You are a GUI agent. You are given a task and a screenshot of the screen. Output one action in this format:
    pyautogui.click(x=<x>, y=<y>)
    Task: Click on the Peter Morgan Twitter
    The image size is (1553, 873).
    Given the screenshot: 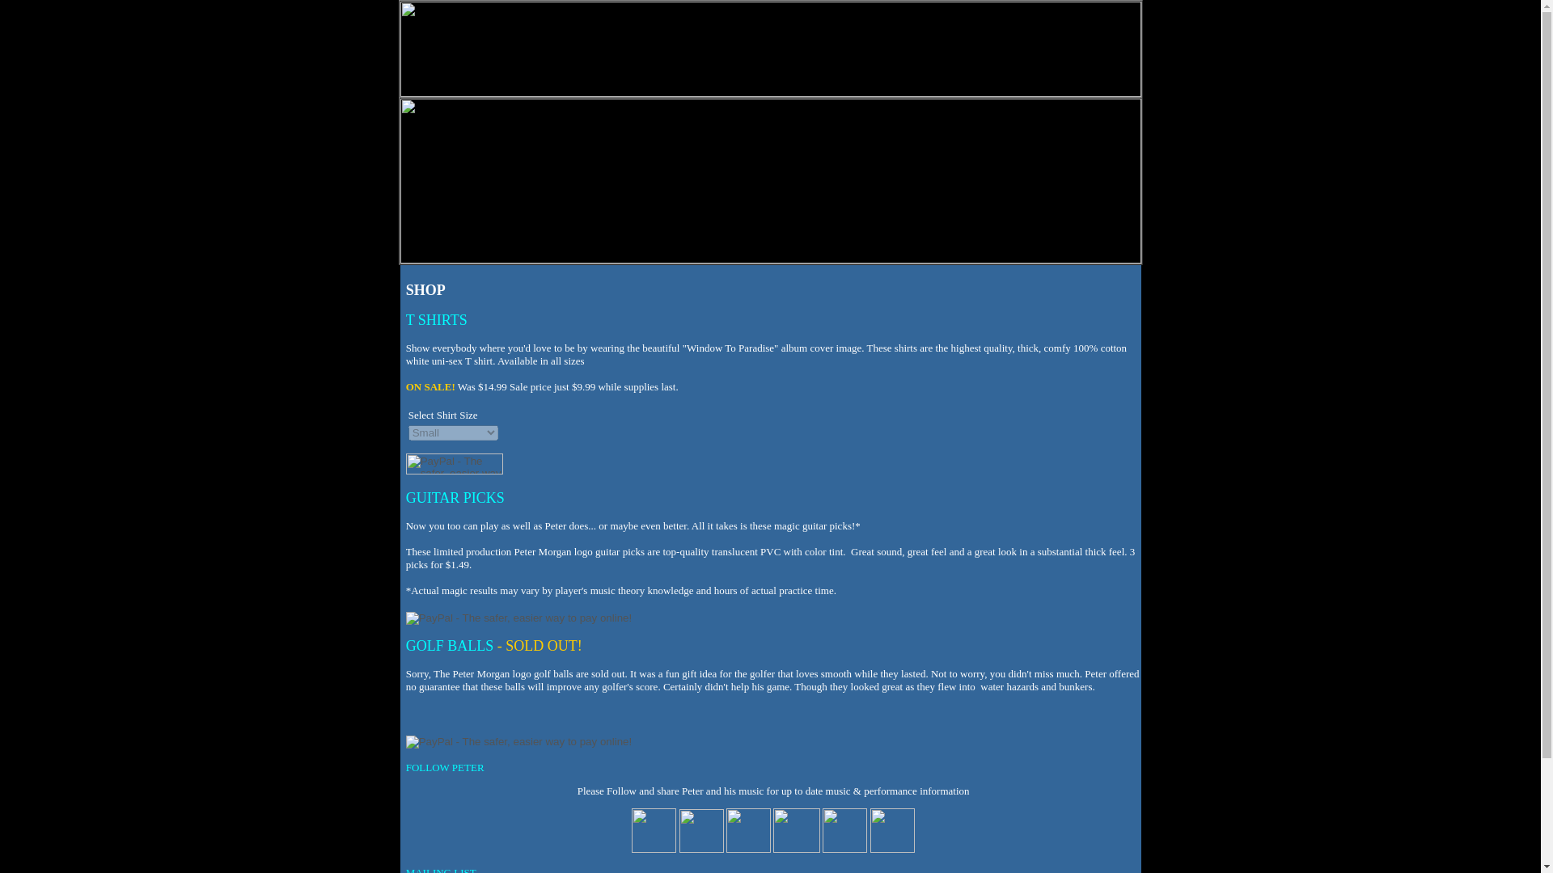 What is the action you would take?
    pyautogui.click(x=748, y=849)
    